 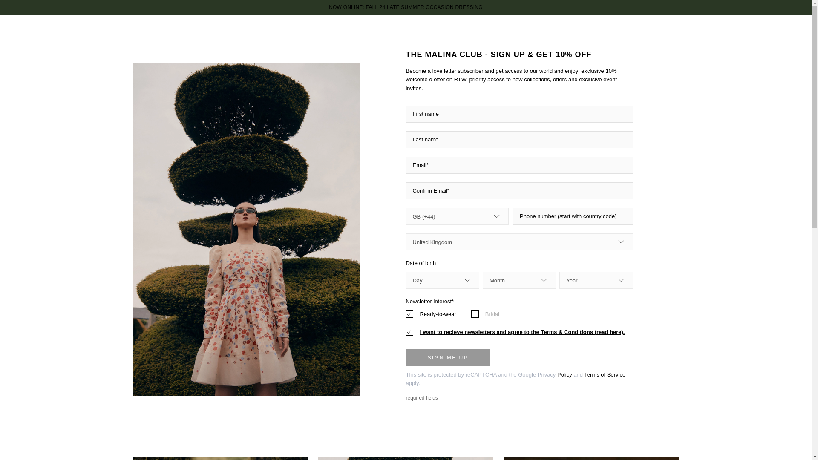 I want to click on SIGN ME UP, so click(x=448, y=357).